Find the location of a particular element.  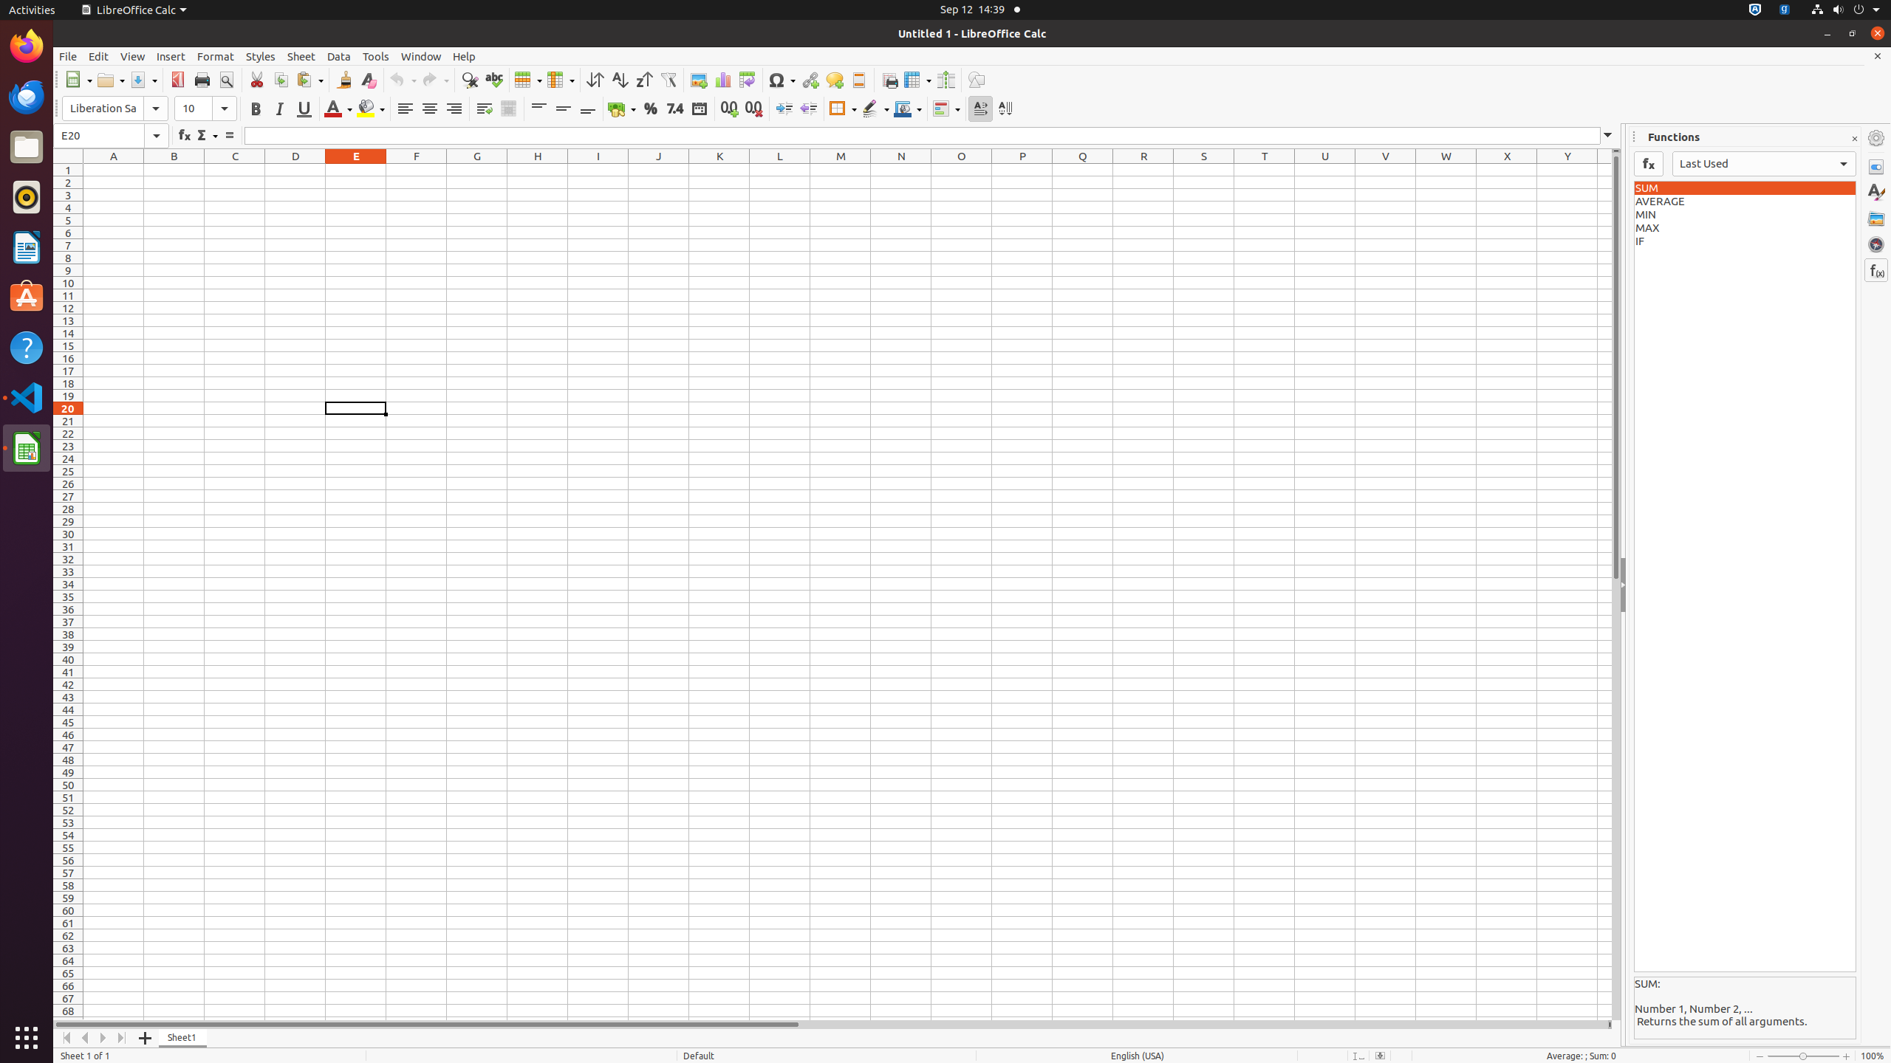

Styles is located at coordinates (261, 56).